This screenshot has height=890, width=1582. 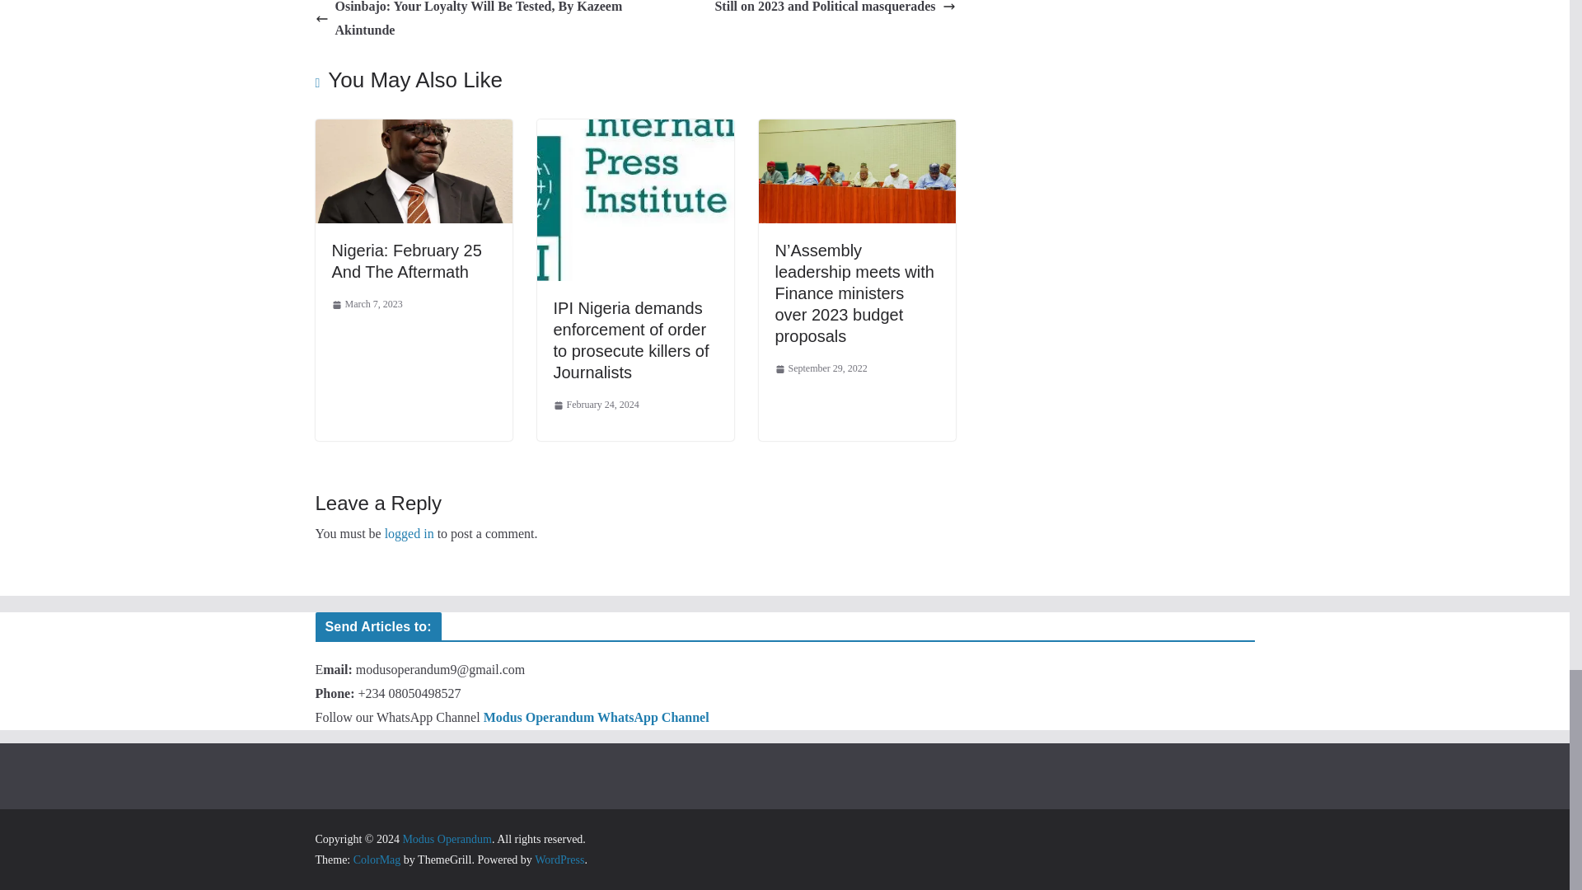 What do you see at coordinates (597, 405) in the screenshot?
I see `February 24, 2024` at bounding box center [597, 405].